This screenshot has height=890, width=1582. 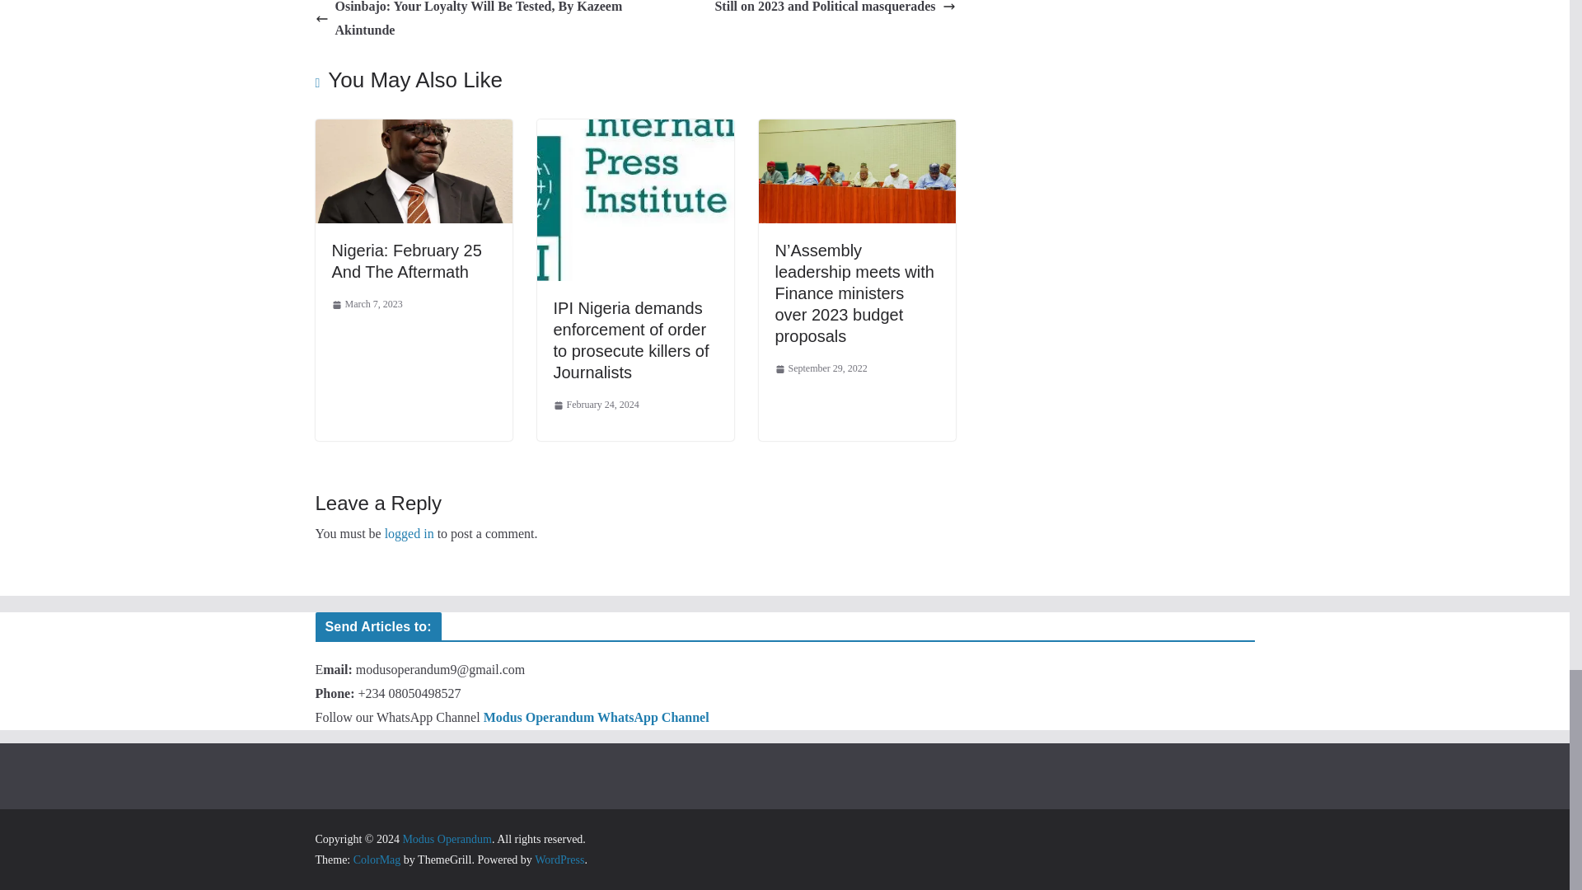 What do you see at coordinates (597, 405) in the screenshot?
I see `February 24, 2024` at bounding box center [597, 405].